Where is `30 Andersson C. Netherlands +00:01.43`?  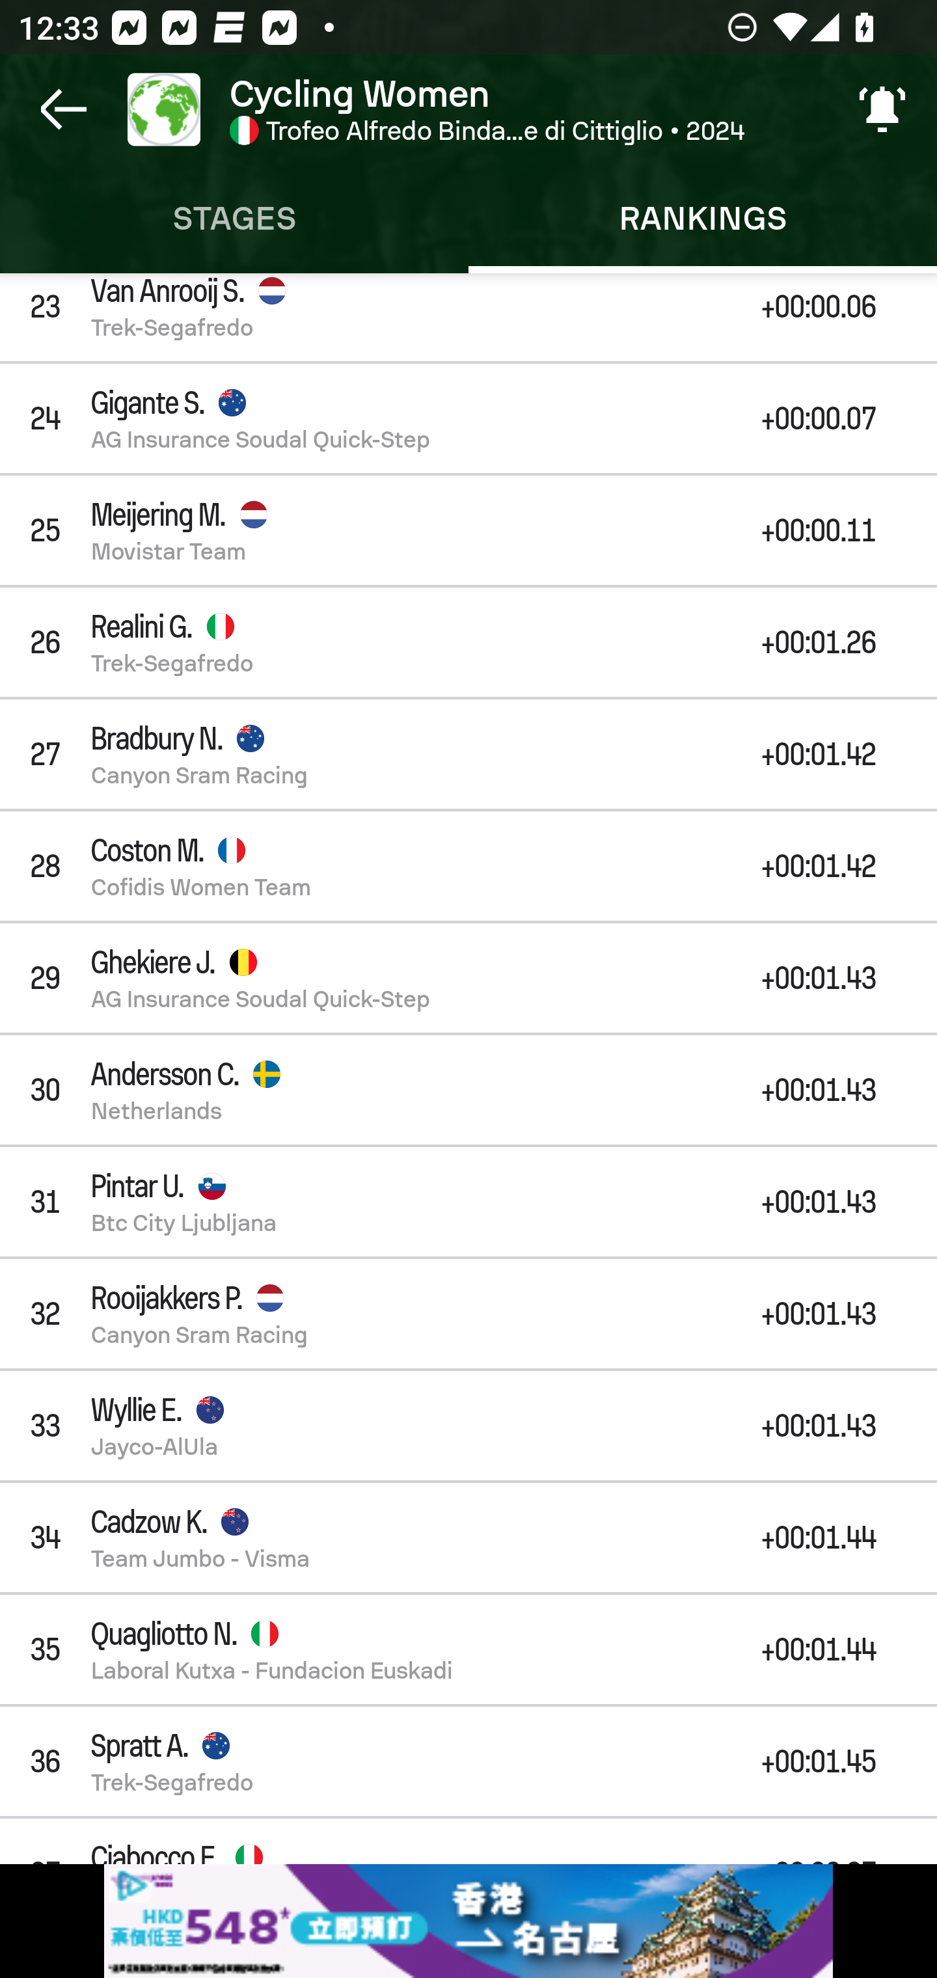
30 Andersson C. Netherlands +00:01.43 is located at coordinates (468, 1089).